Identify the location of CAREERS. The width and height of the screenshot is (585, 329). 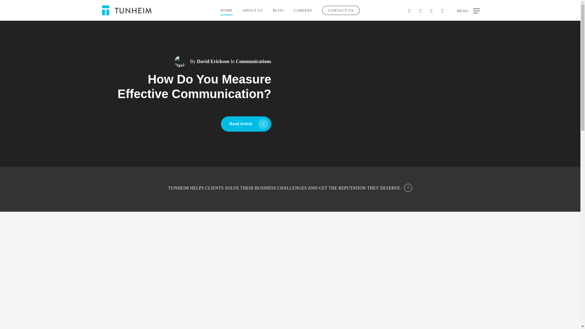
(303, 10).